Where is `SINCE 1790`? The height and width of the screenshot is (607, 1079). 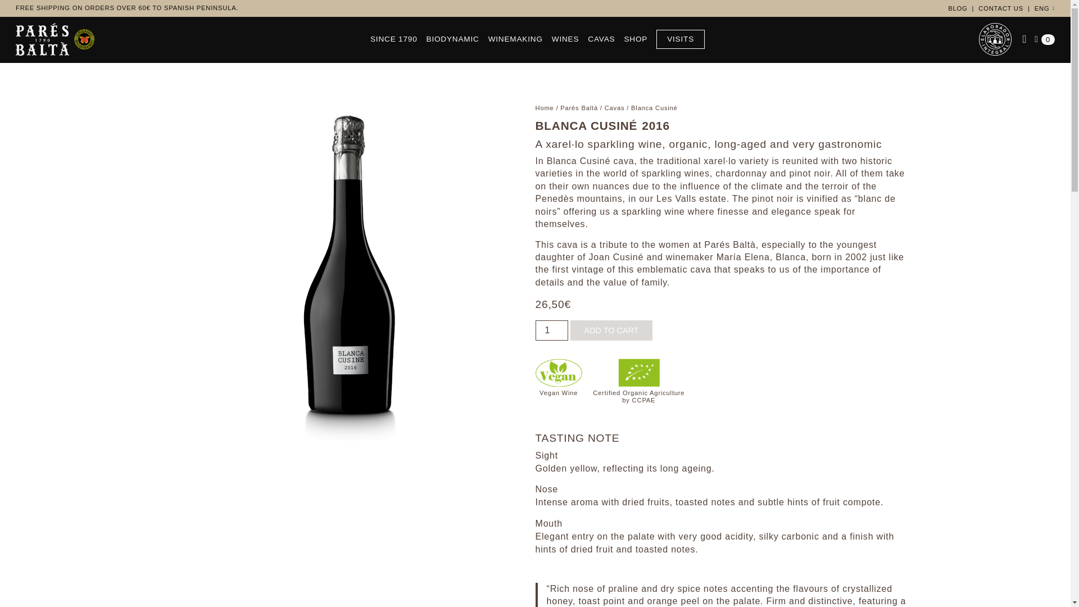 SINCE 1790 is located at coordinates (393, 39).